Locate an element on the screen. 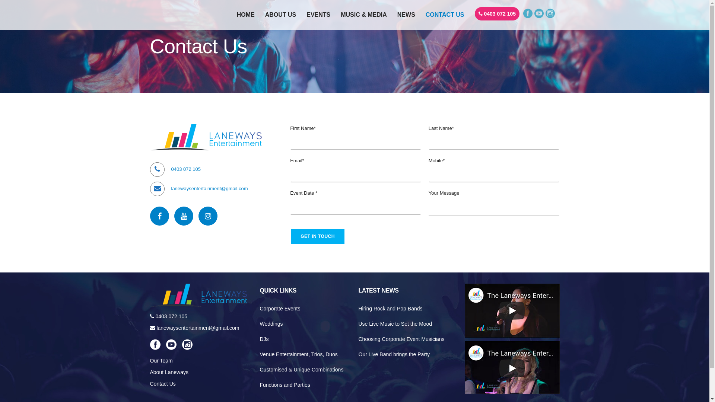  Functions and Parties is located at coordinates (305, 385).